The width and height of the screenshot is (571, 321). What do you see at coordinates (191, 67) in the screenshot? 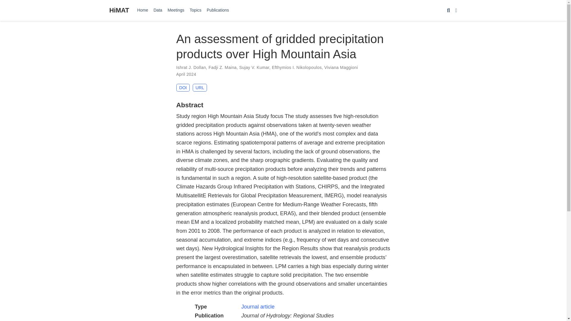
I see `Ishrat J. Dollan` at bounding box center [191, 67].